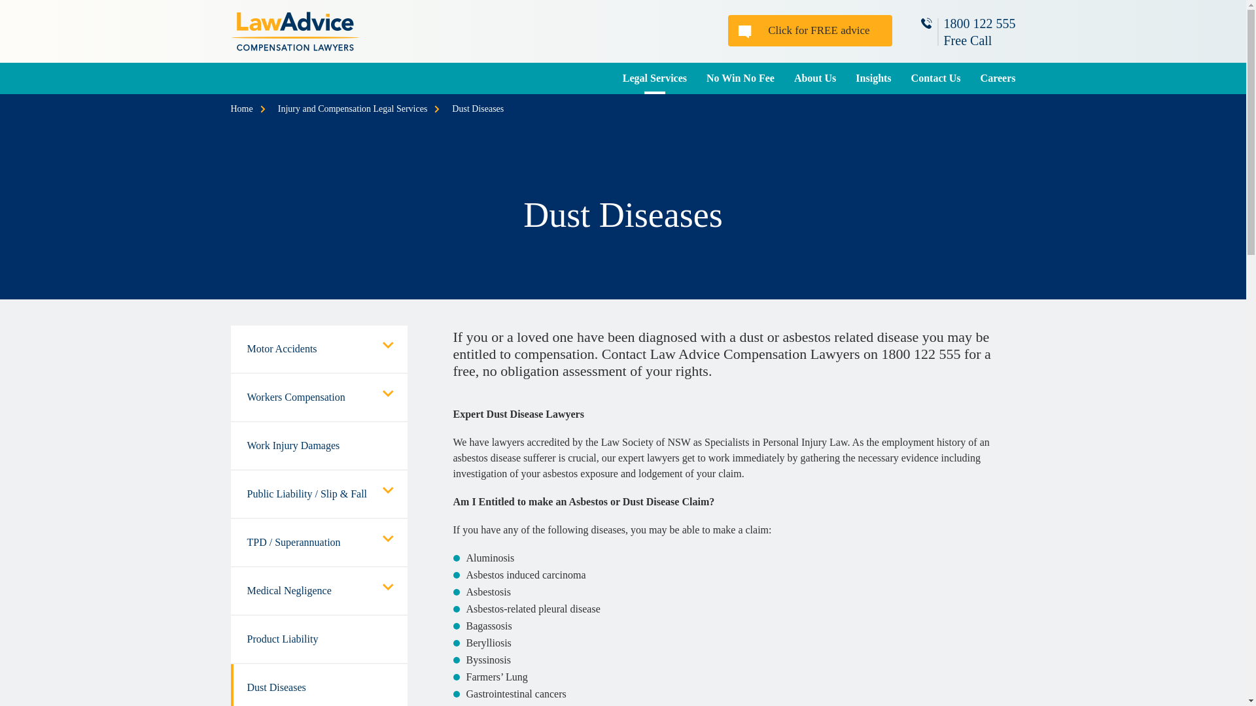 This screenshot has width=1256, height=706. I want to click on Careers, so click(993, 78).